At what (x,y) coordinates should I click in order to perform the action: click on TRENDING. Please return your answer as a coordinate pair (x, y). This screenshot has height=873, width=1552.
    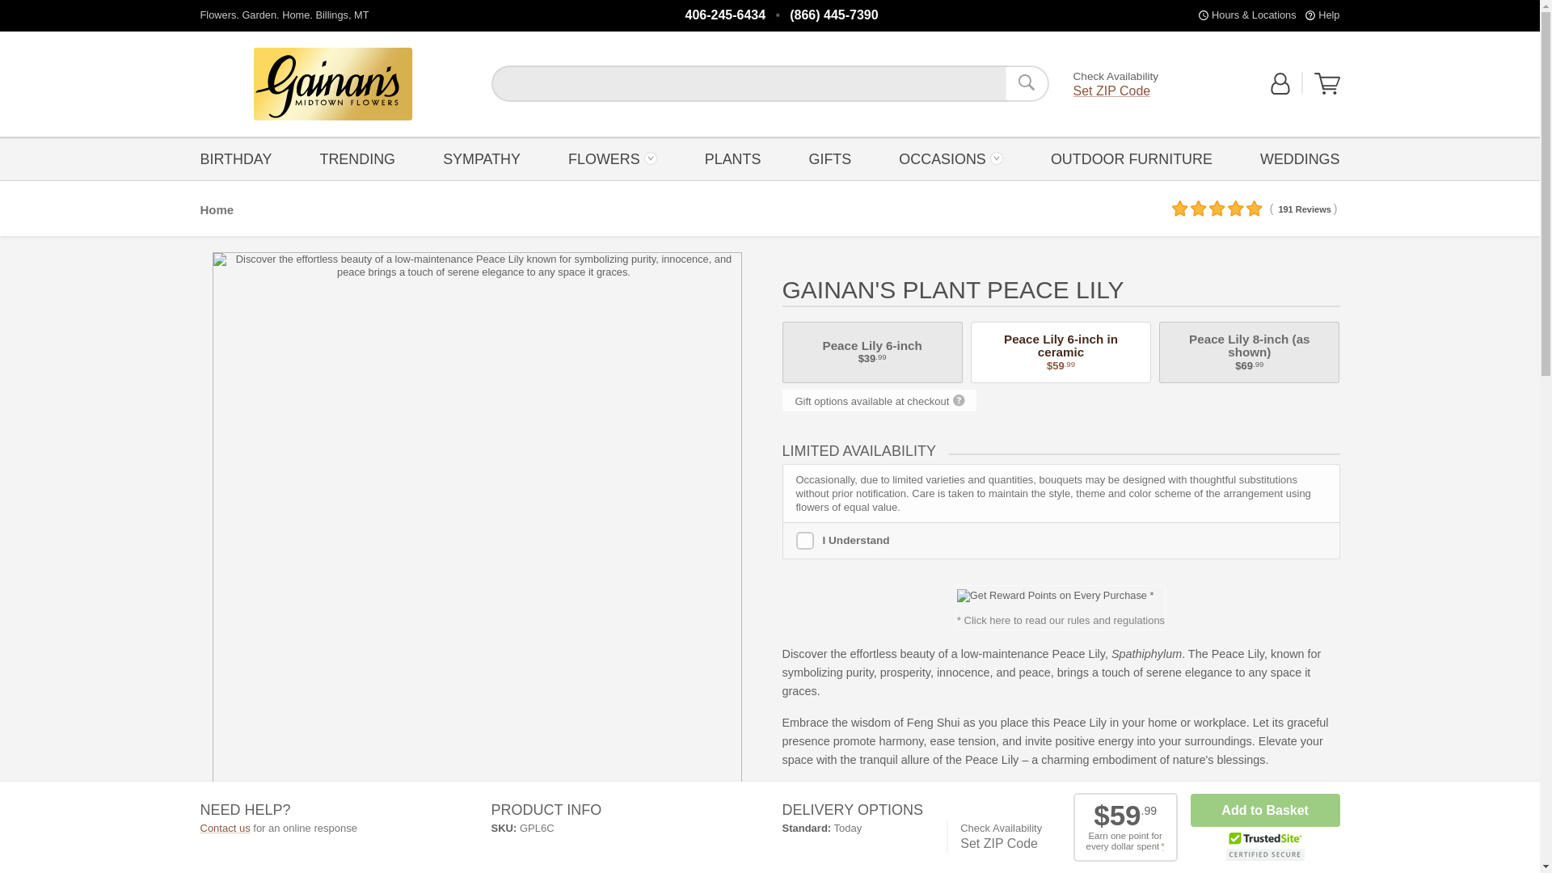
    Looking at the image, I should click on (357, 158).